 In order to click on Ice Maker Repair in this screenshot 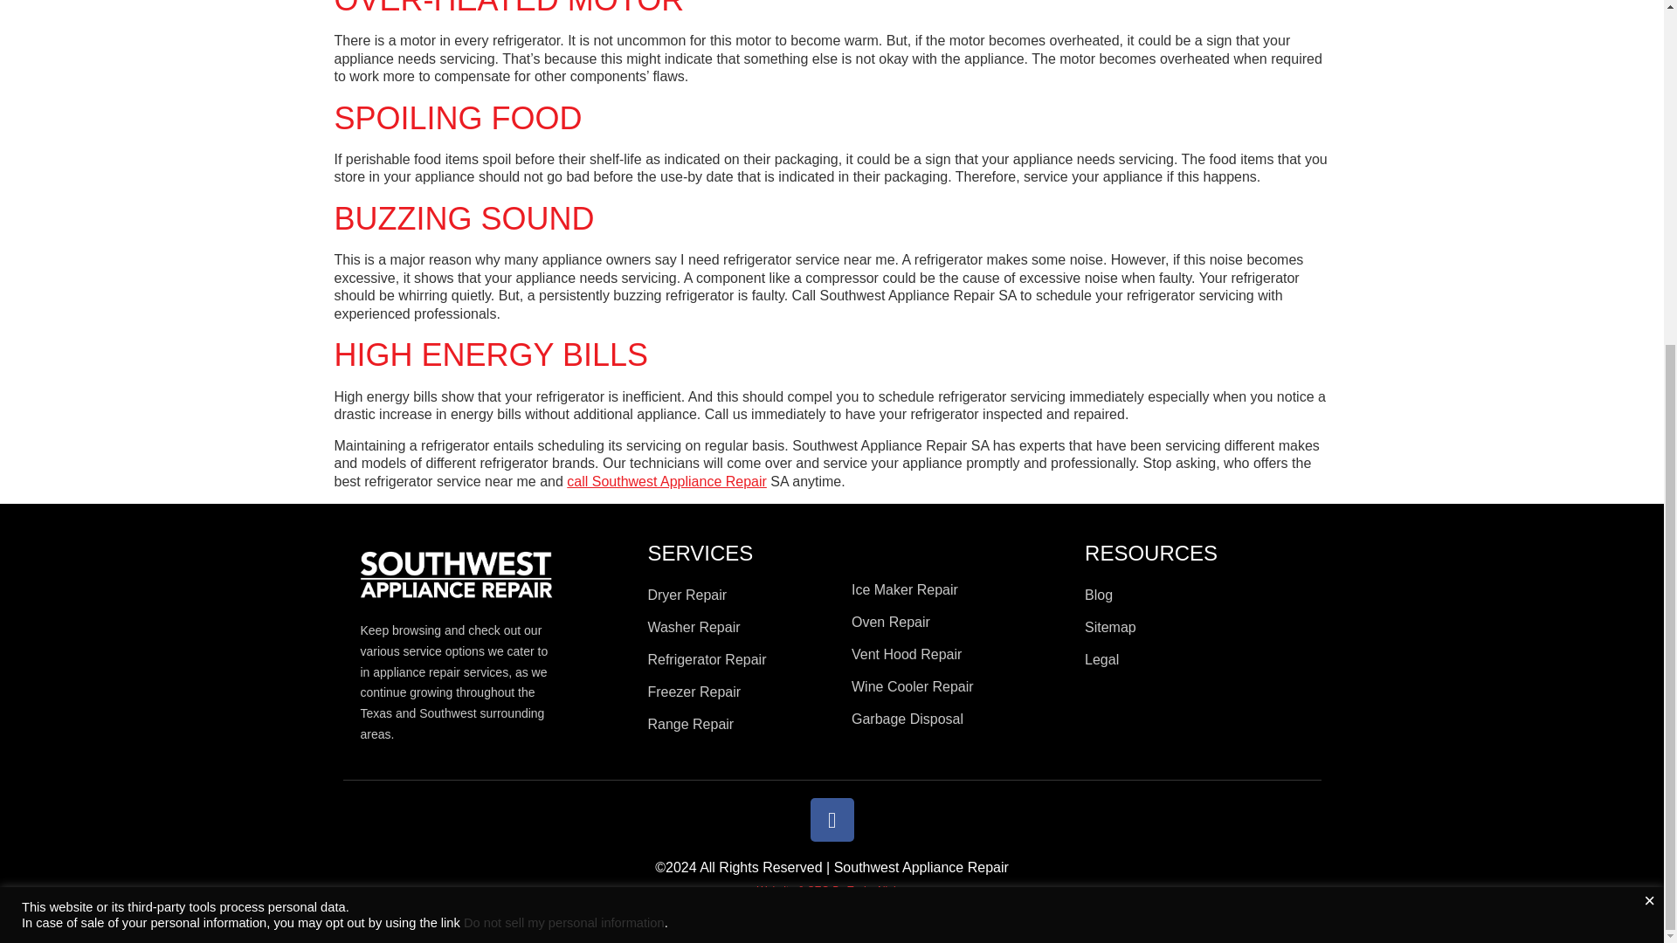, I will do `click(959, 590)`.